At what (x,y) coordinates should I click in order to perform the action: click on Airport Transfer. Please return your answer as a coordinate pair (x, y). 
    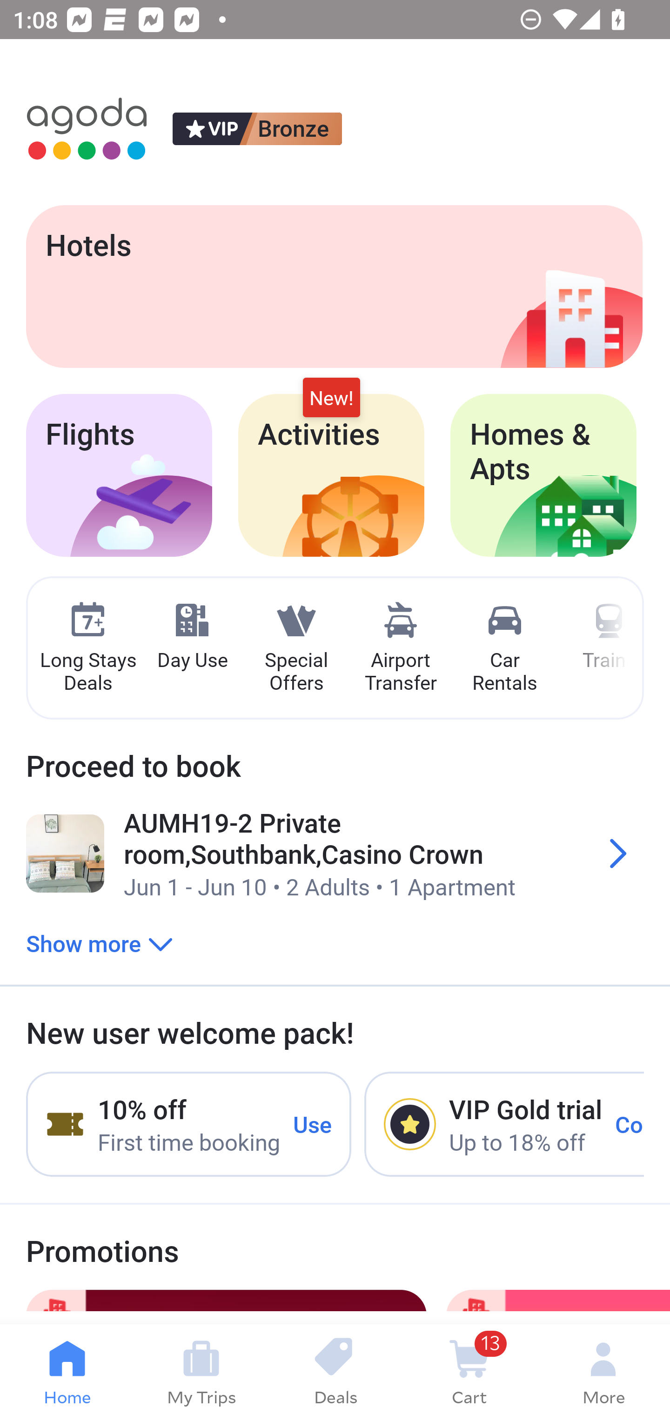
    Looking at the image, I should click on (401, 648).